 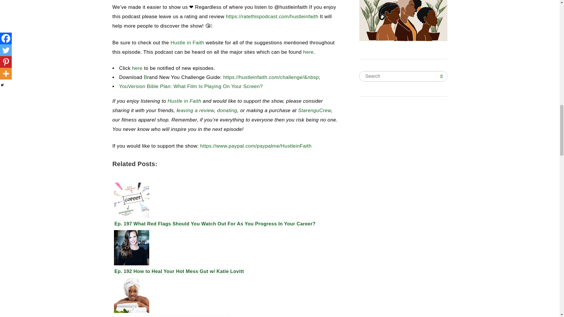 I want to click on here, so click(x=137, y=68).